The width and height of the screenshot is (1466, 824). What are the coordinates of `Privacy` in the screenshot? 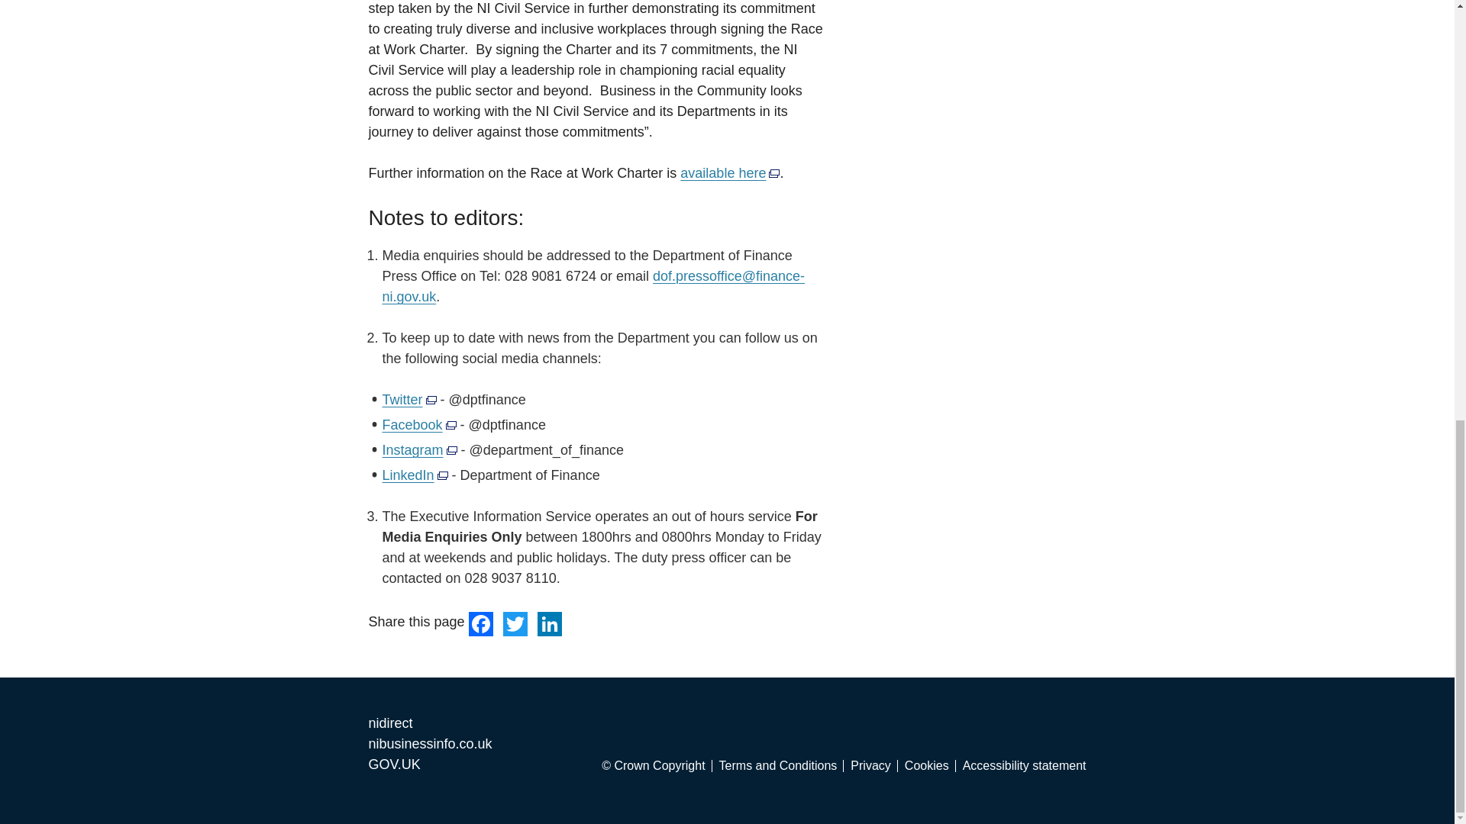 It's located at (873, 765).